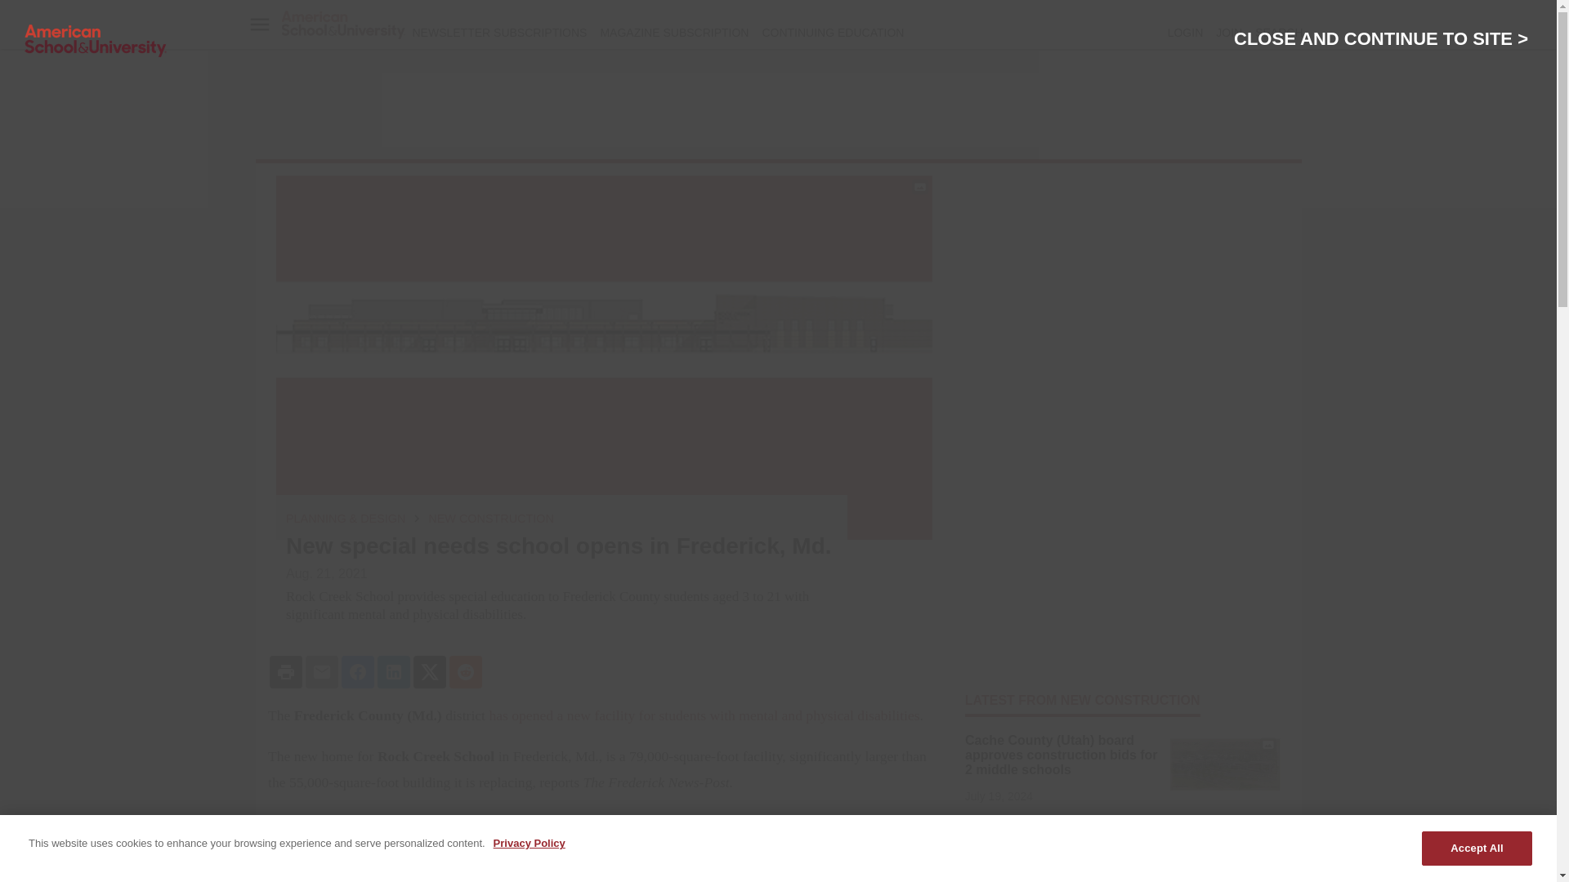 This screenshot has height=882, width=1569. Describe the element at coordinates (490, 518) in the screenshot. I see `NEW CONSTRUCTION` at that location.